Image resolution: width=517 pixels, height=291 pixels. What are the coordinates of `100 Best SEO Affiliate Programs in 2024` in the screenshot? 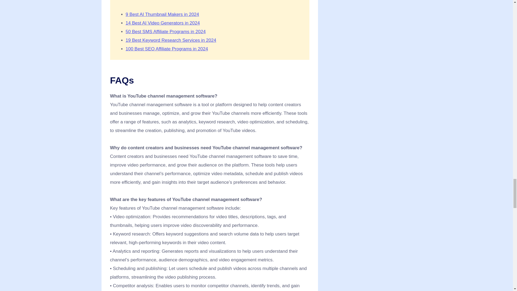 It's located at (166, 49).